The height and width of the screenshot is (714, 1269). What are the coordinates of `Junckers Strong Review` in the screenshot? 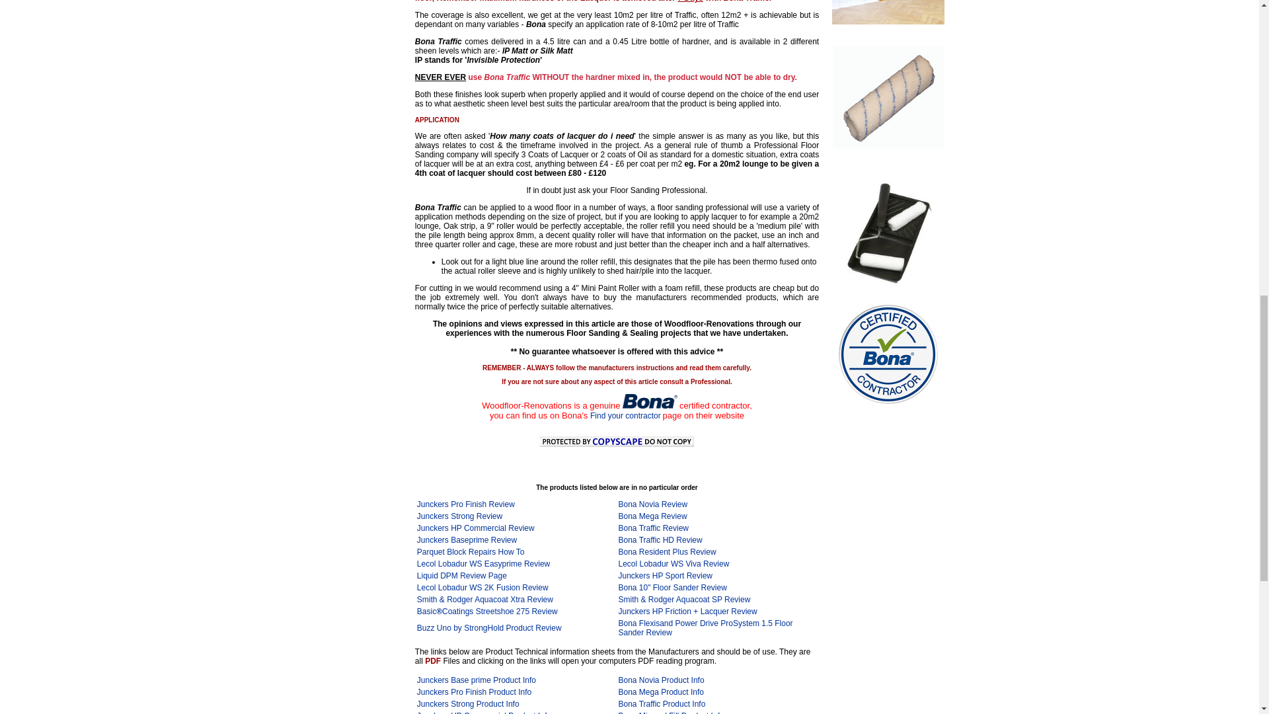 It's located at (460, 516).